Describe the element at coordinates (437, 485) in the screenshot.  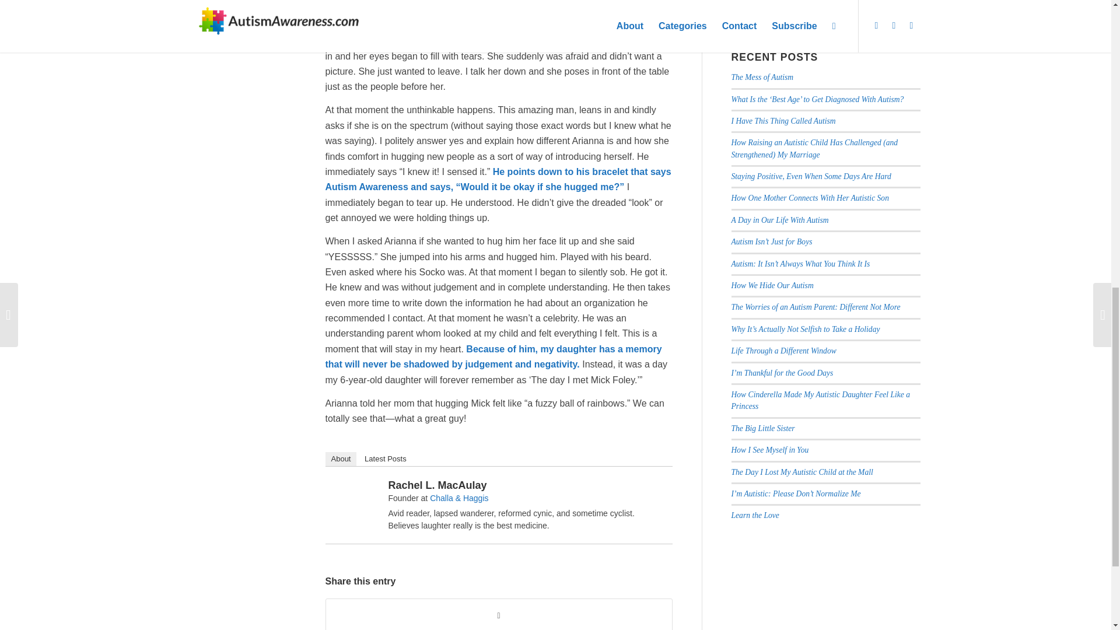
I see `Rachel L. MacAulay` at that location.